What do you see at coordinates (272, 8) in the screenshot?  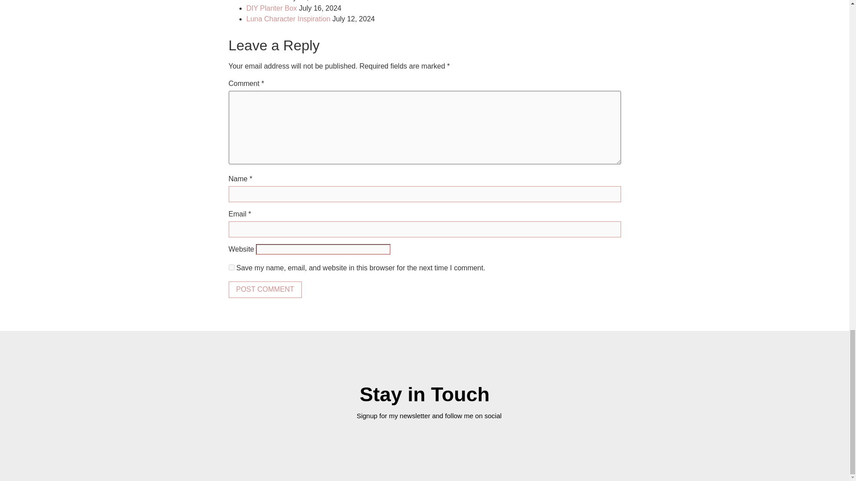 I see `DIY Planter Box` at bounding box center [272, 8].